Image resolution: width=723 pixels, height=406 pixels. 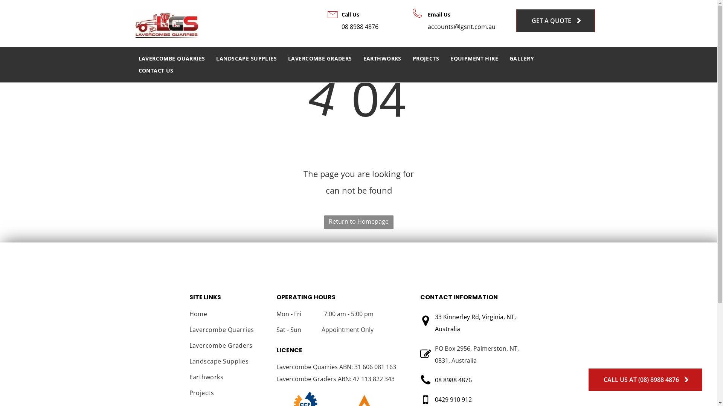 I want to click on GALLERY, so click(x=522, y=59).